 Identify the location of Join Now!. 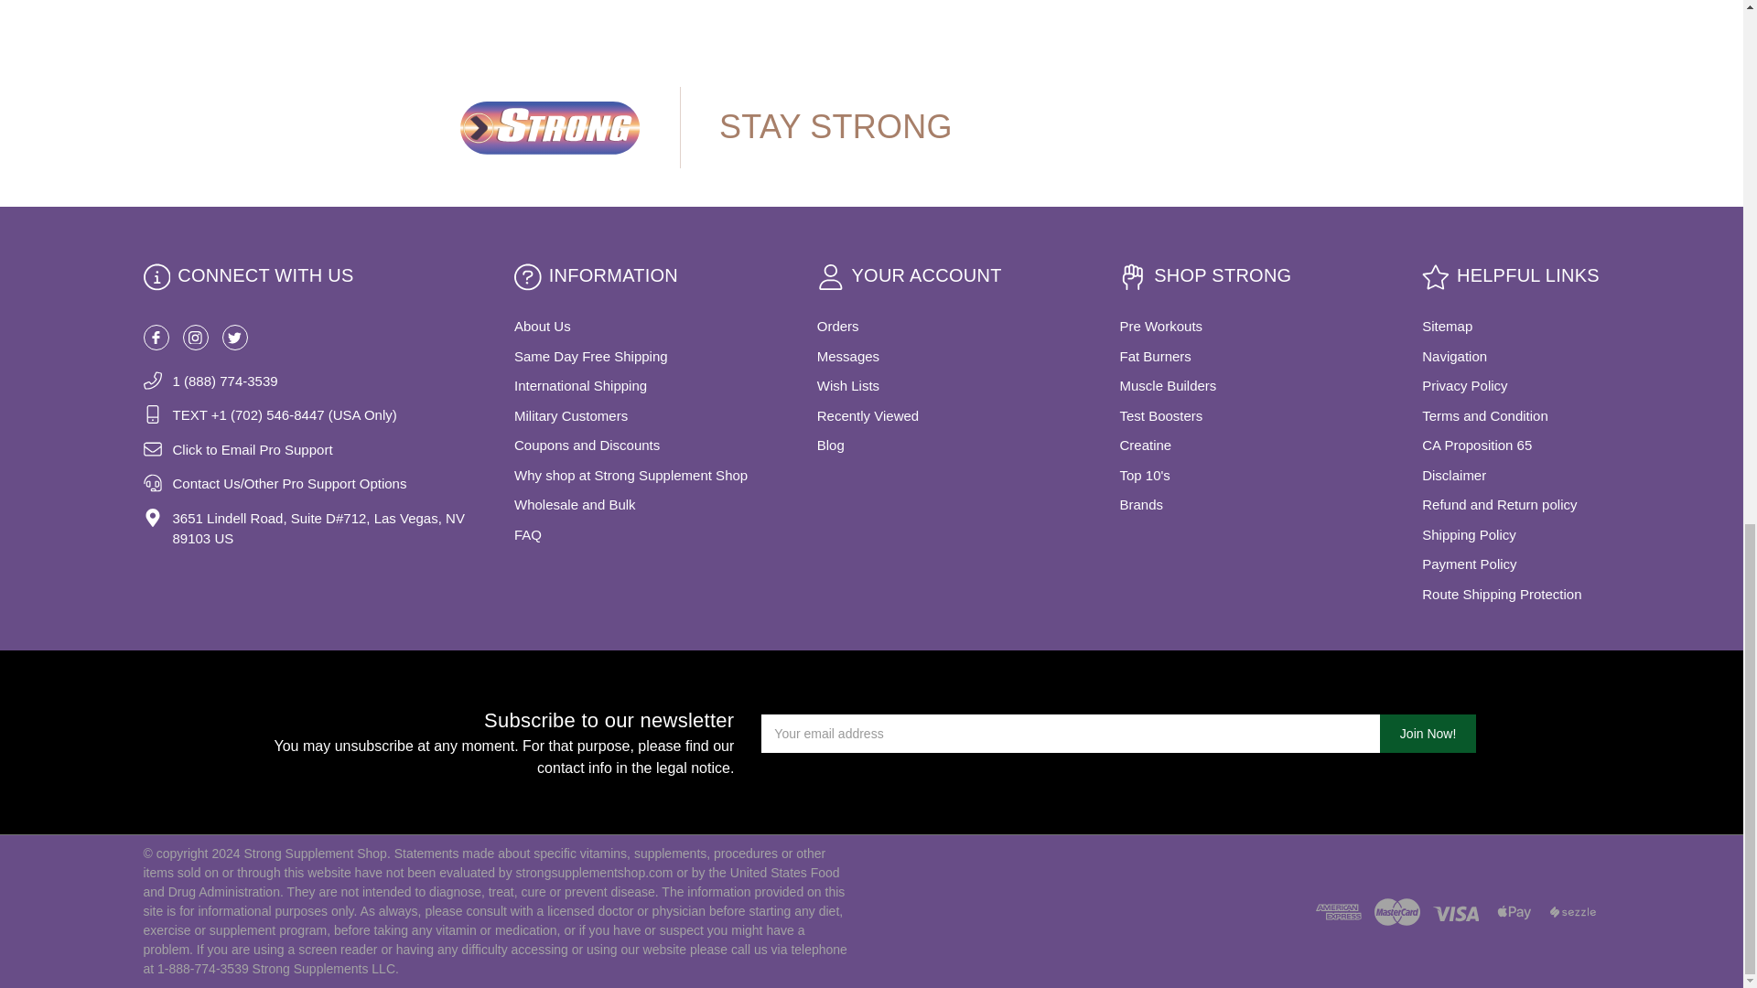
(1428, 733).